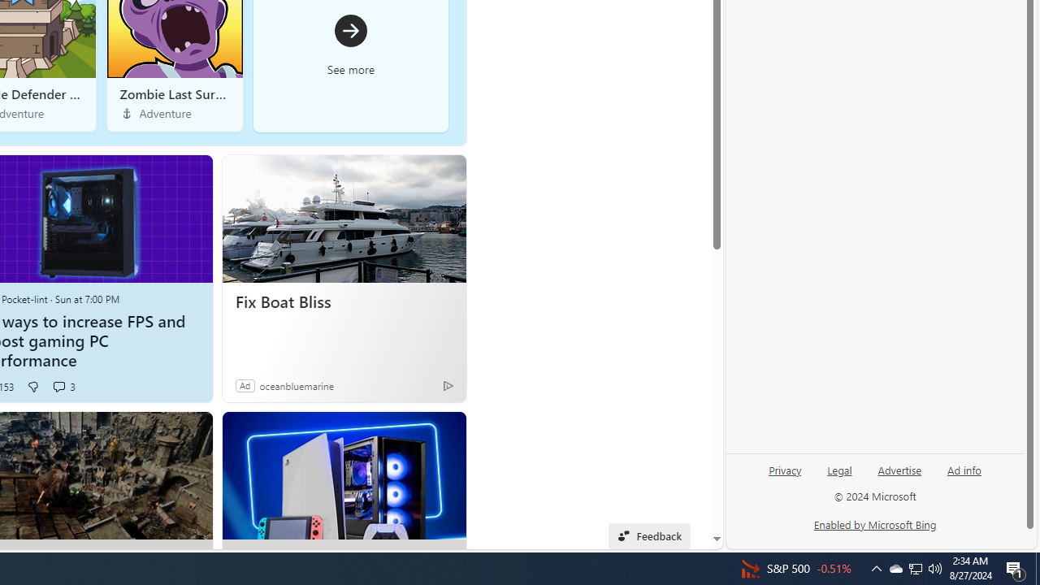 This screenshot has width=1040, height=585. What do you see at coordinates (964, 476) in the screenshot?
I see `Ad info` at bounding box center [964, 476].